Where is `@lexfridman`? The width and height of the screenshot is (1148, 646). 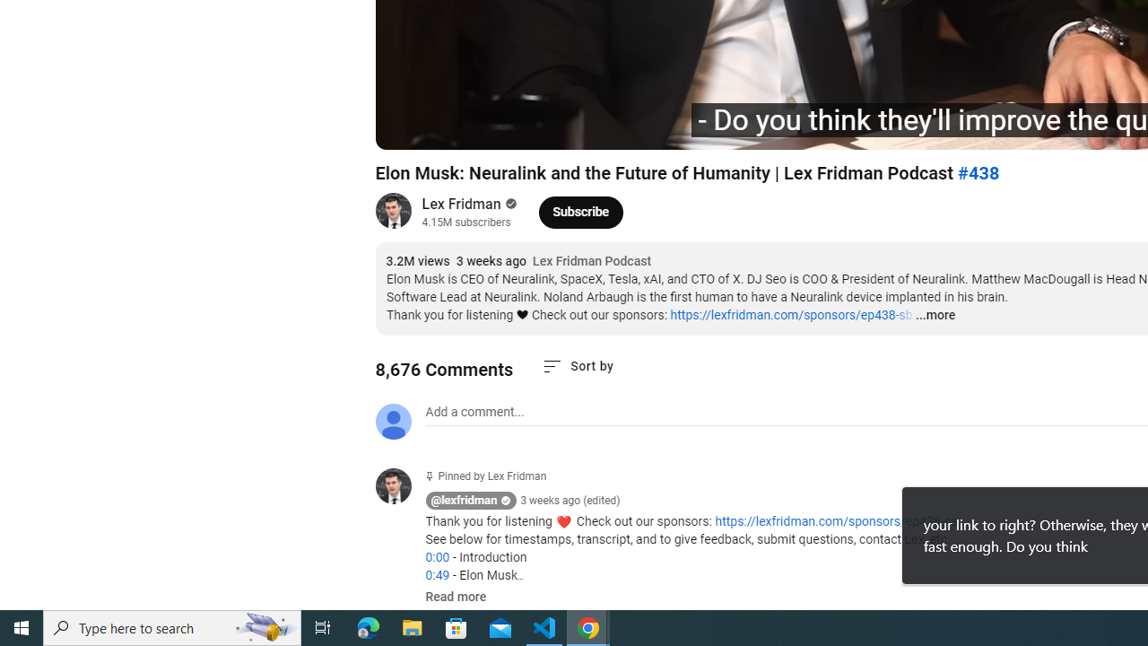
@lexfridman is located at coordinates (465, 501).